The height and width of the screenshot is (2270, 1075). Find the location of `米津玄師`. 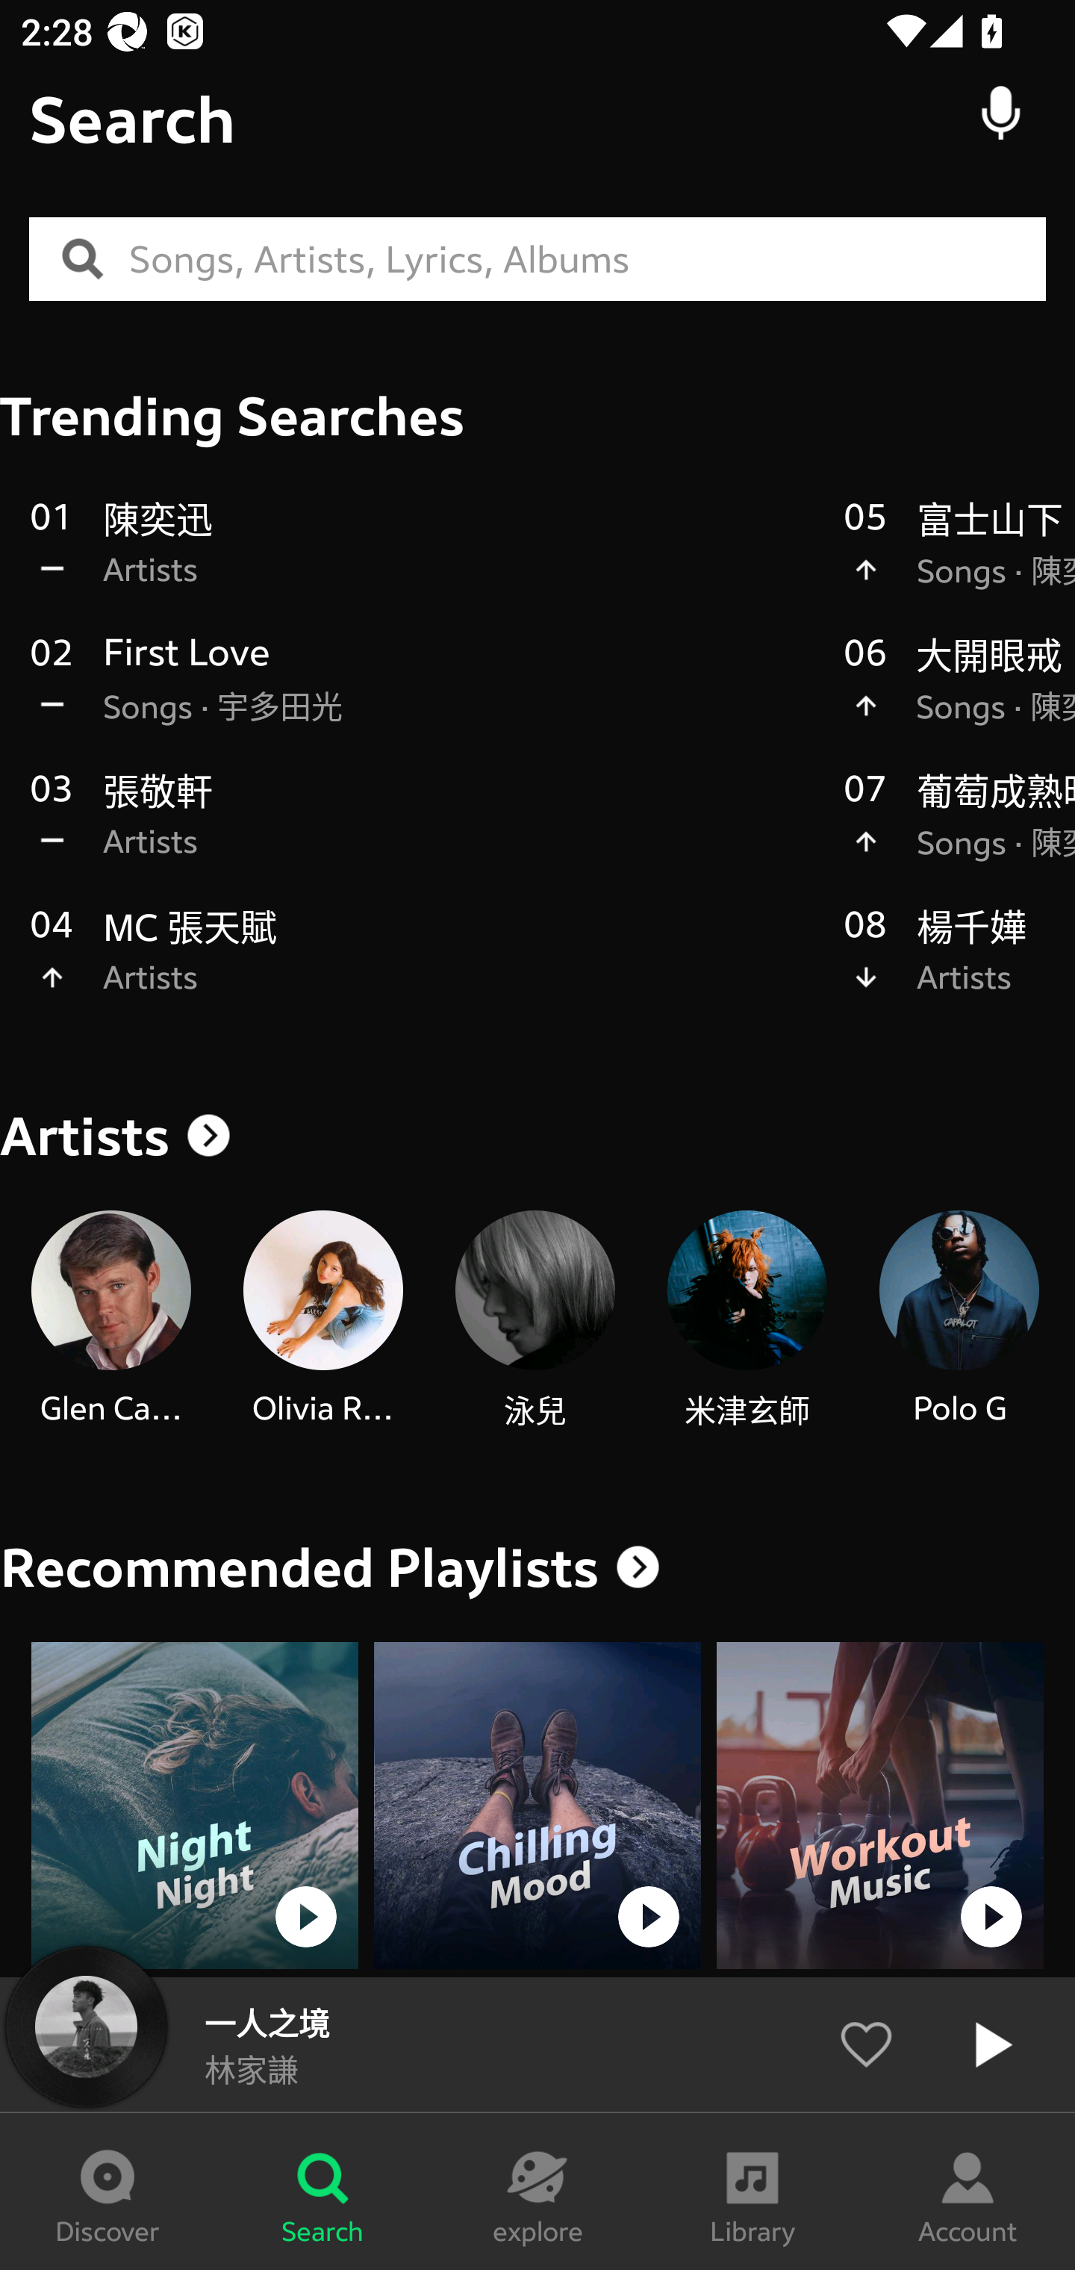

米津玄師 is located at coordinates (747, 1321).